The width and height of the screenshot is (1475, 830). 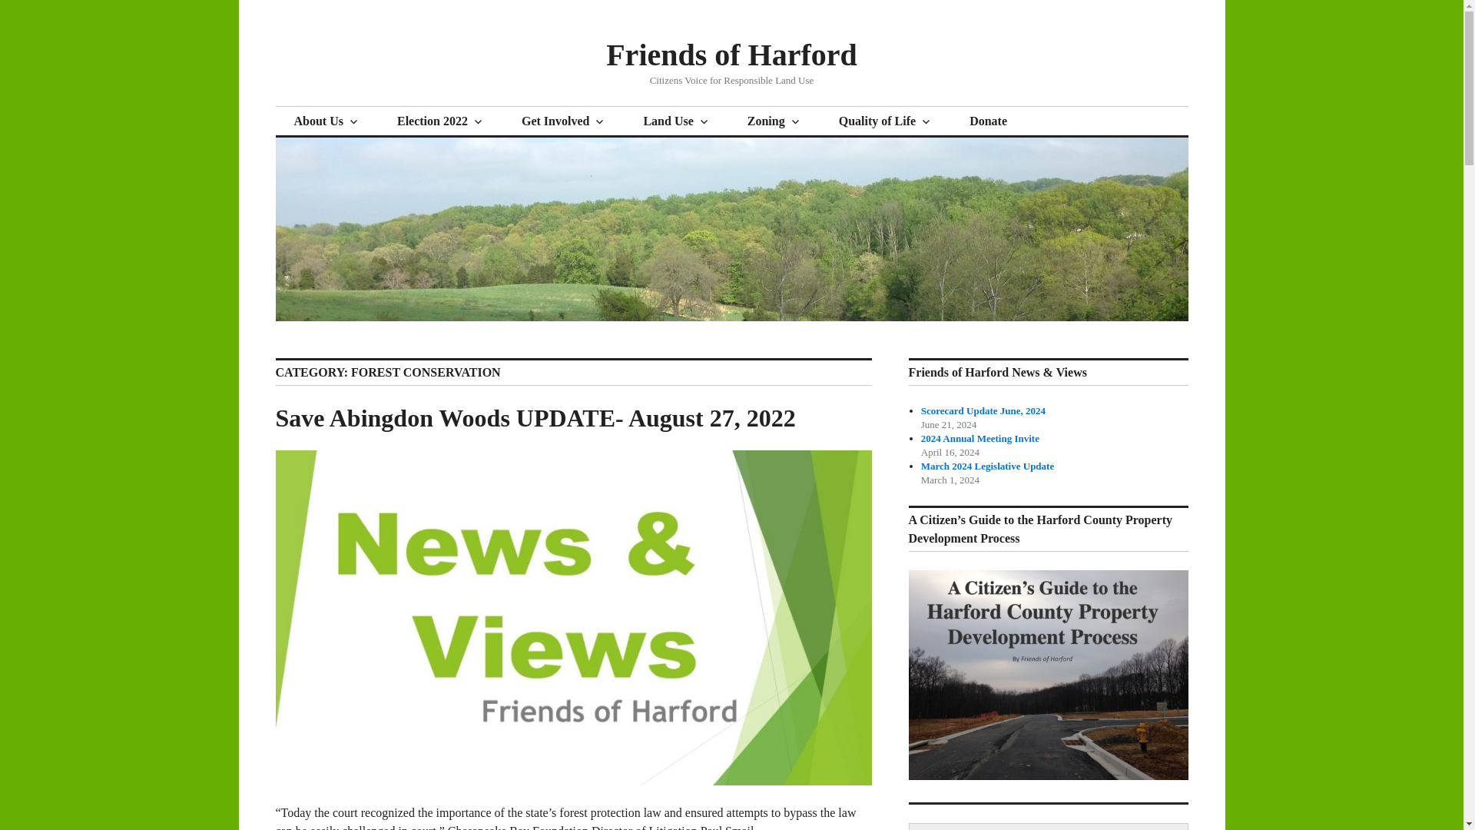 I want to click on A Citizen's Guide, so click(x=1048, y=776).